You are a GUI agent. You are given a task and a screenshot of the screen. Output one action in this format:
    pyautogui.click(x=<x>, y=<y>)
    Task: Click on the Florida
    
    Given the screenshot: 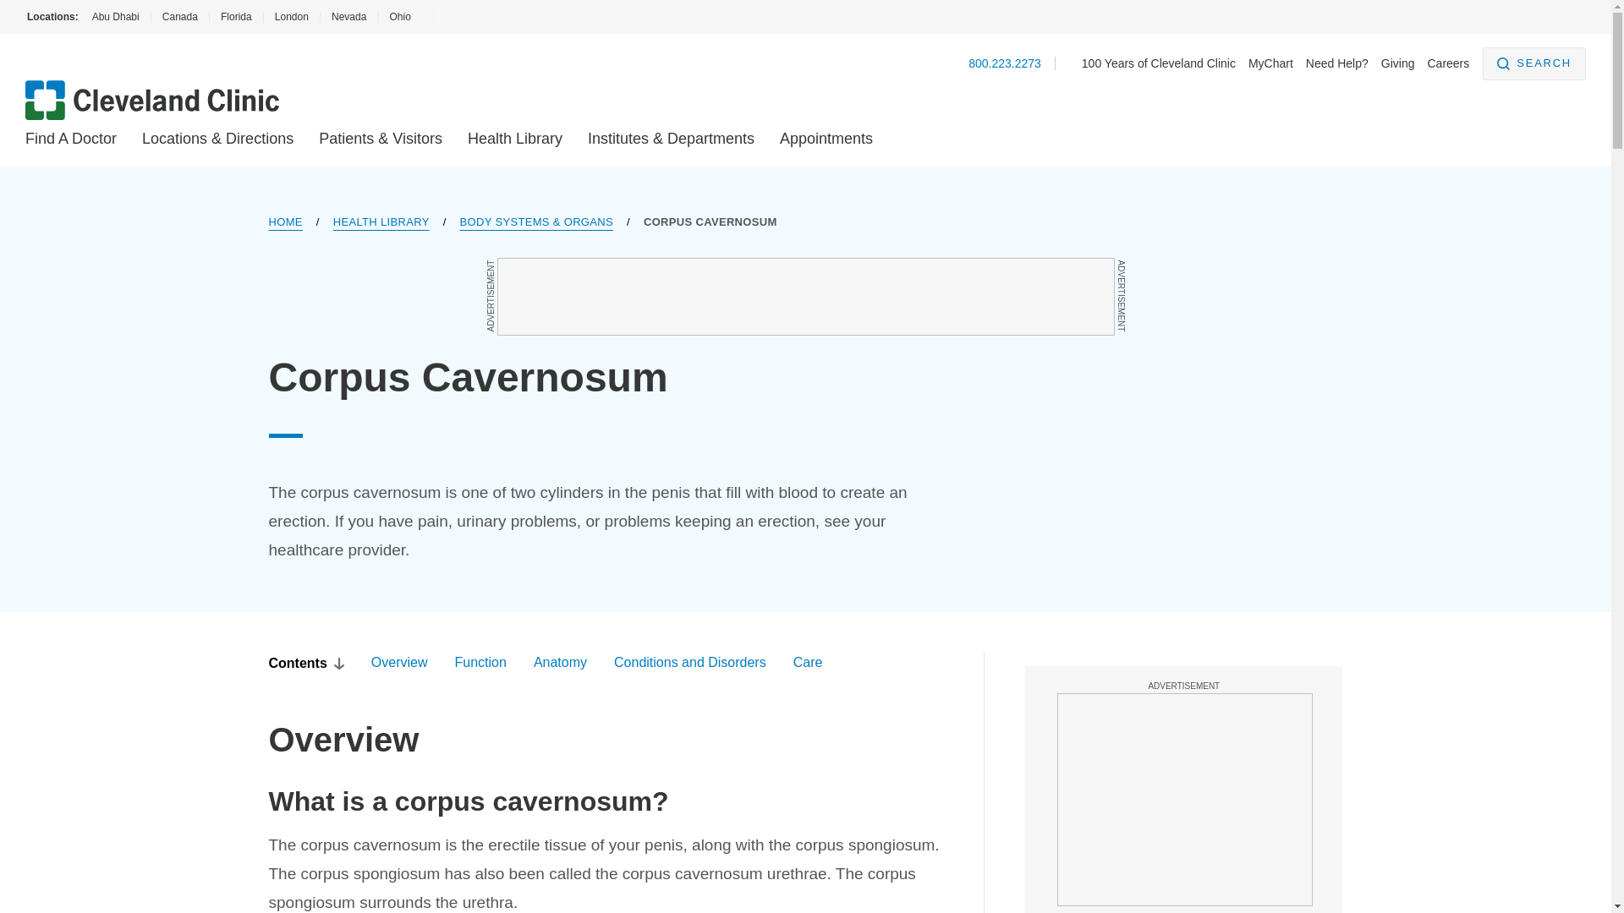 What is the action you would take?
    pyautogui.click(x=236, y=17)
    